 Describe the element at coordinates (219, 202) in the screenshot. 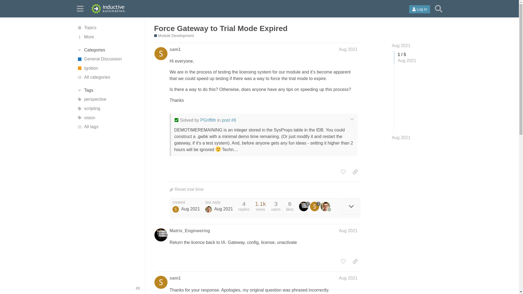

I see `last reply` at that location.